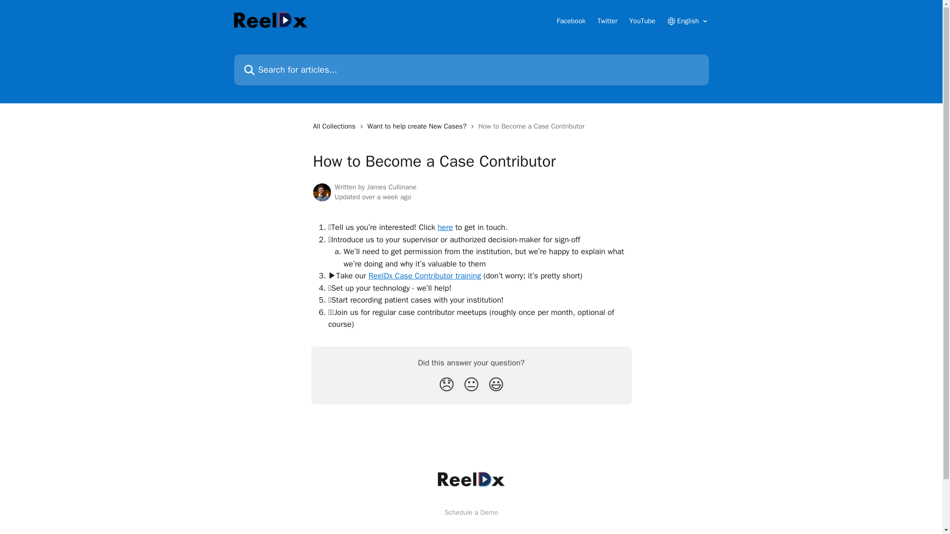 The width and height of the screenshot is (950, 534). What do you see at coordinates (471, 512) in the screenshot?
I see `Schedule a Demo` at bounding box center [471, 512].